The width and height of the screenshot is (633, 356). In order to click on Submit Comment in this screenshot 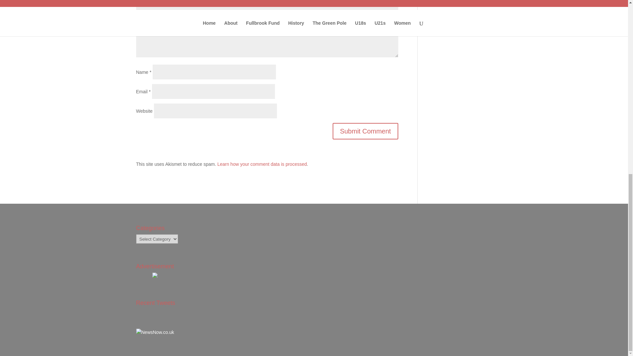, I will do `click(365, 131)`.